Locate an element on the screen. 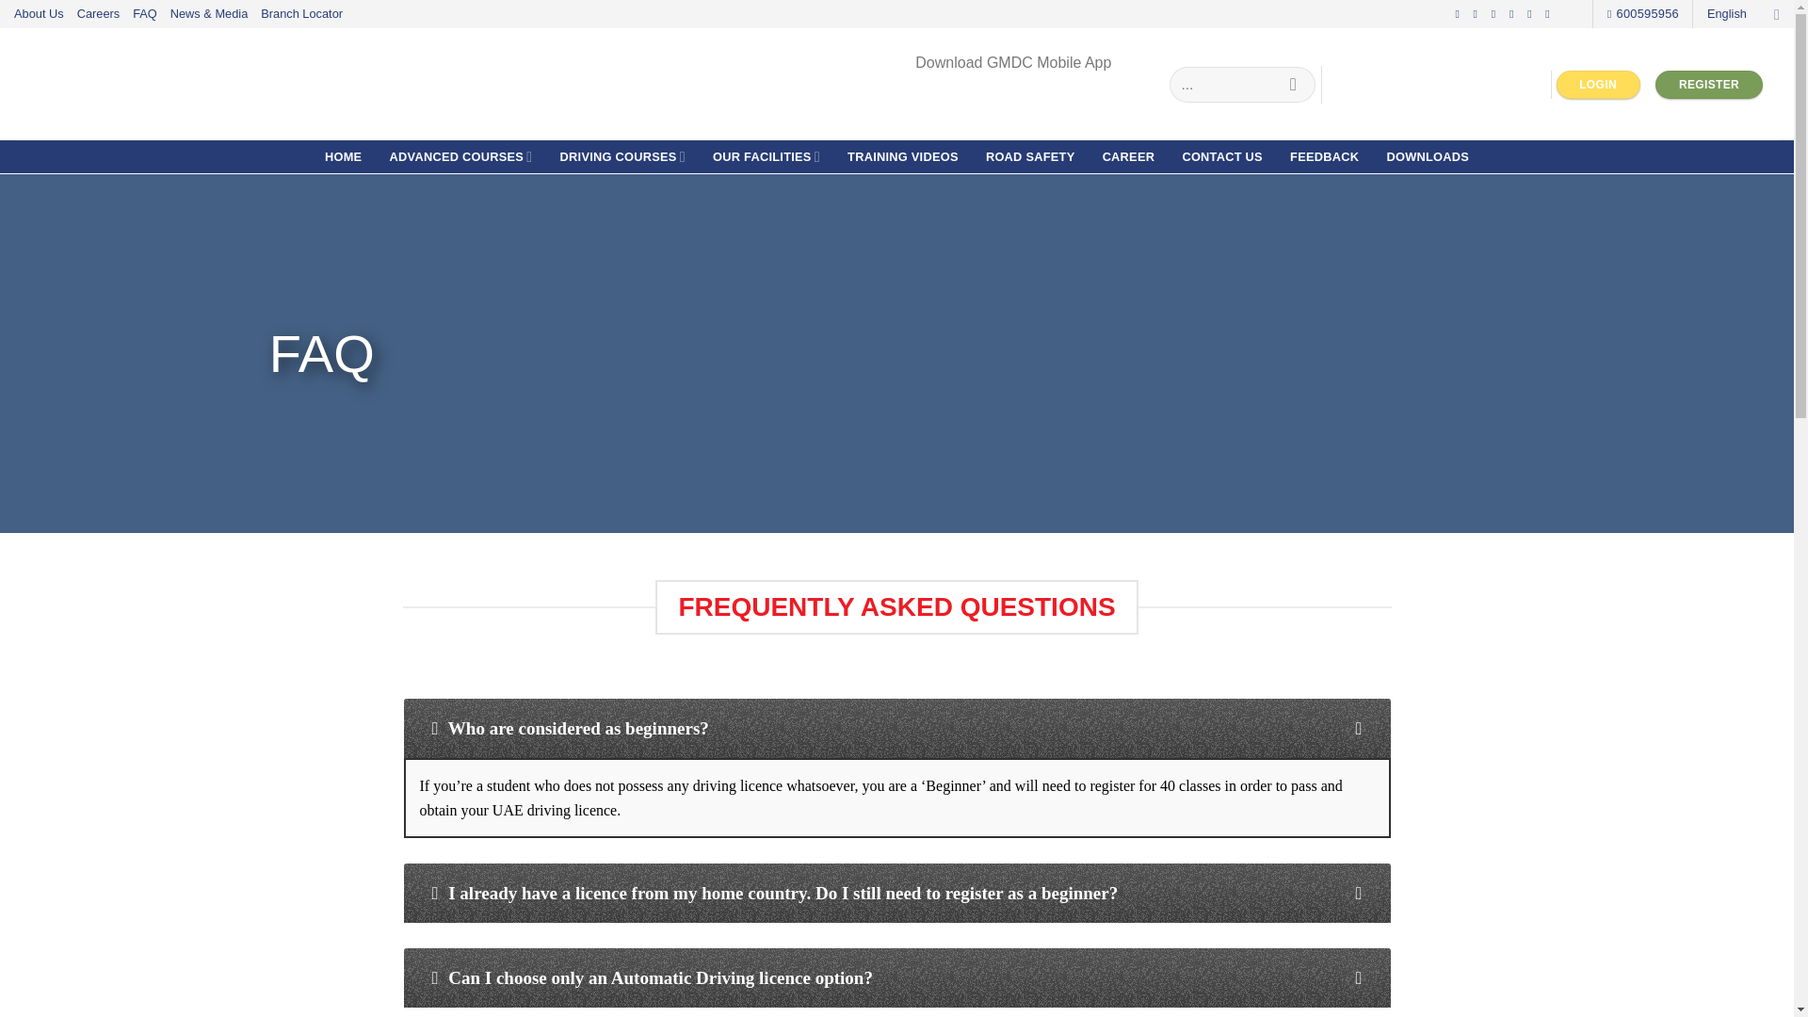  ADVANCED COURSES is located at coordinates (460, 156).